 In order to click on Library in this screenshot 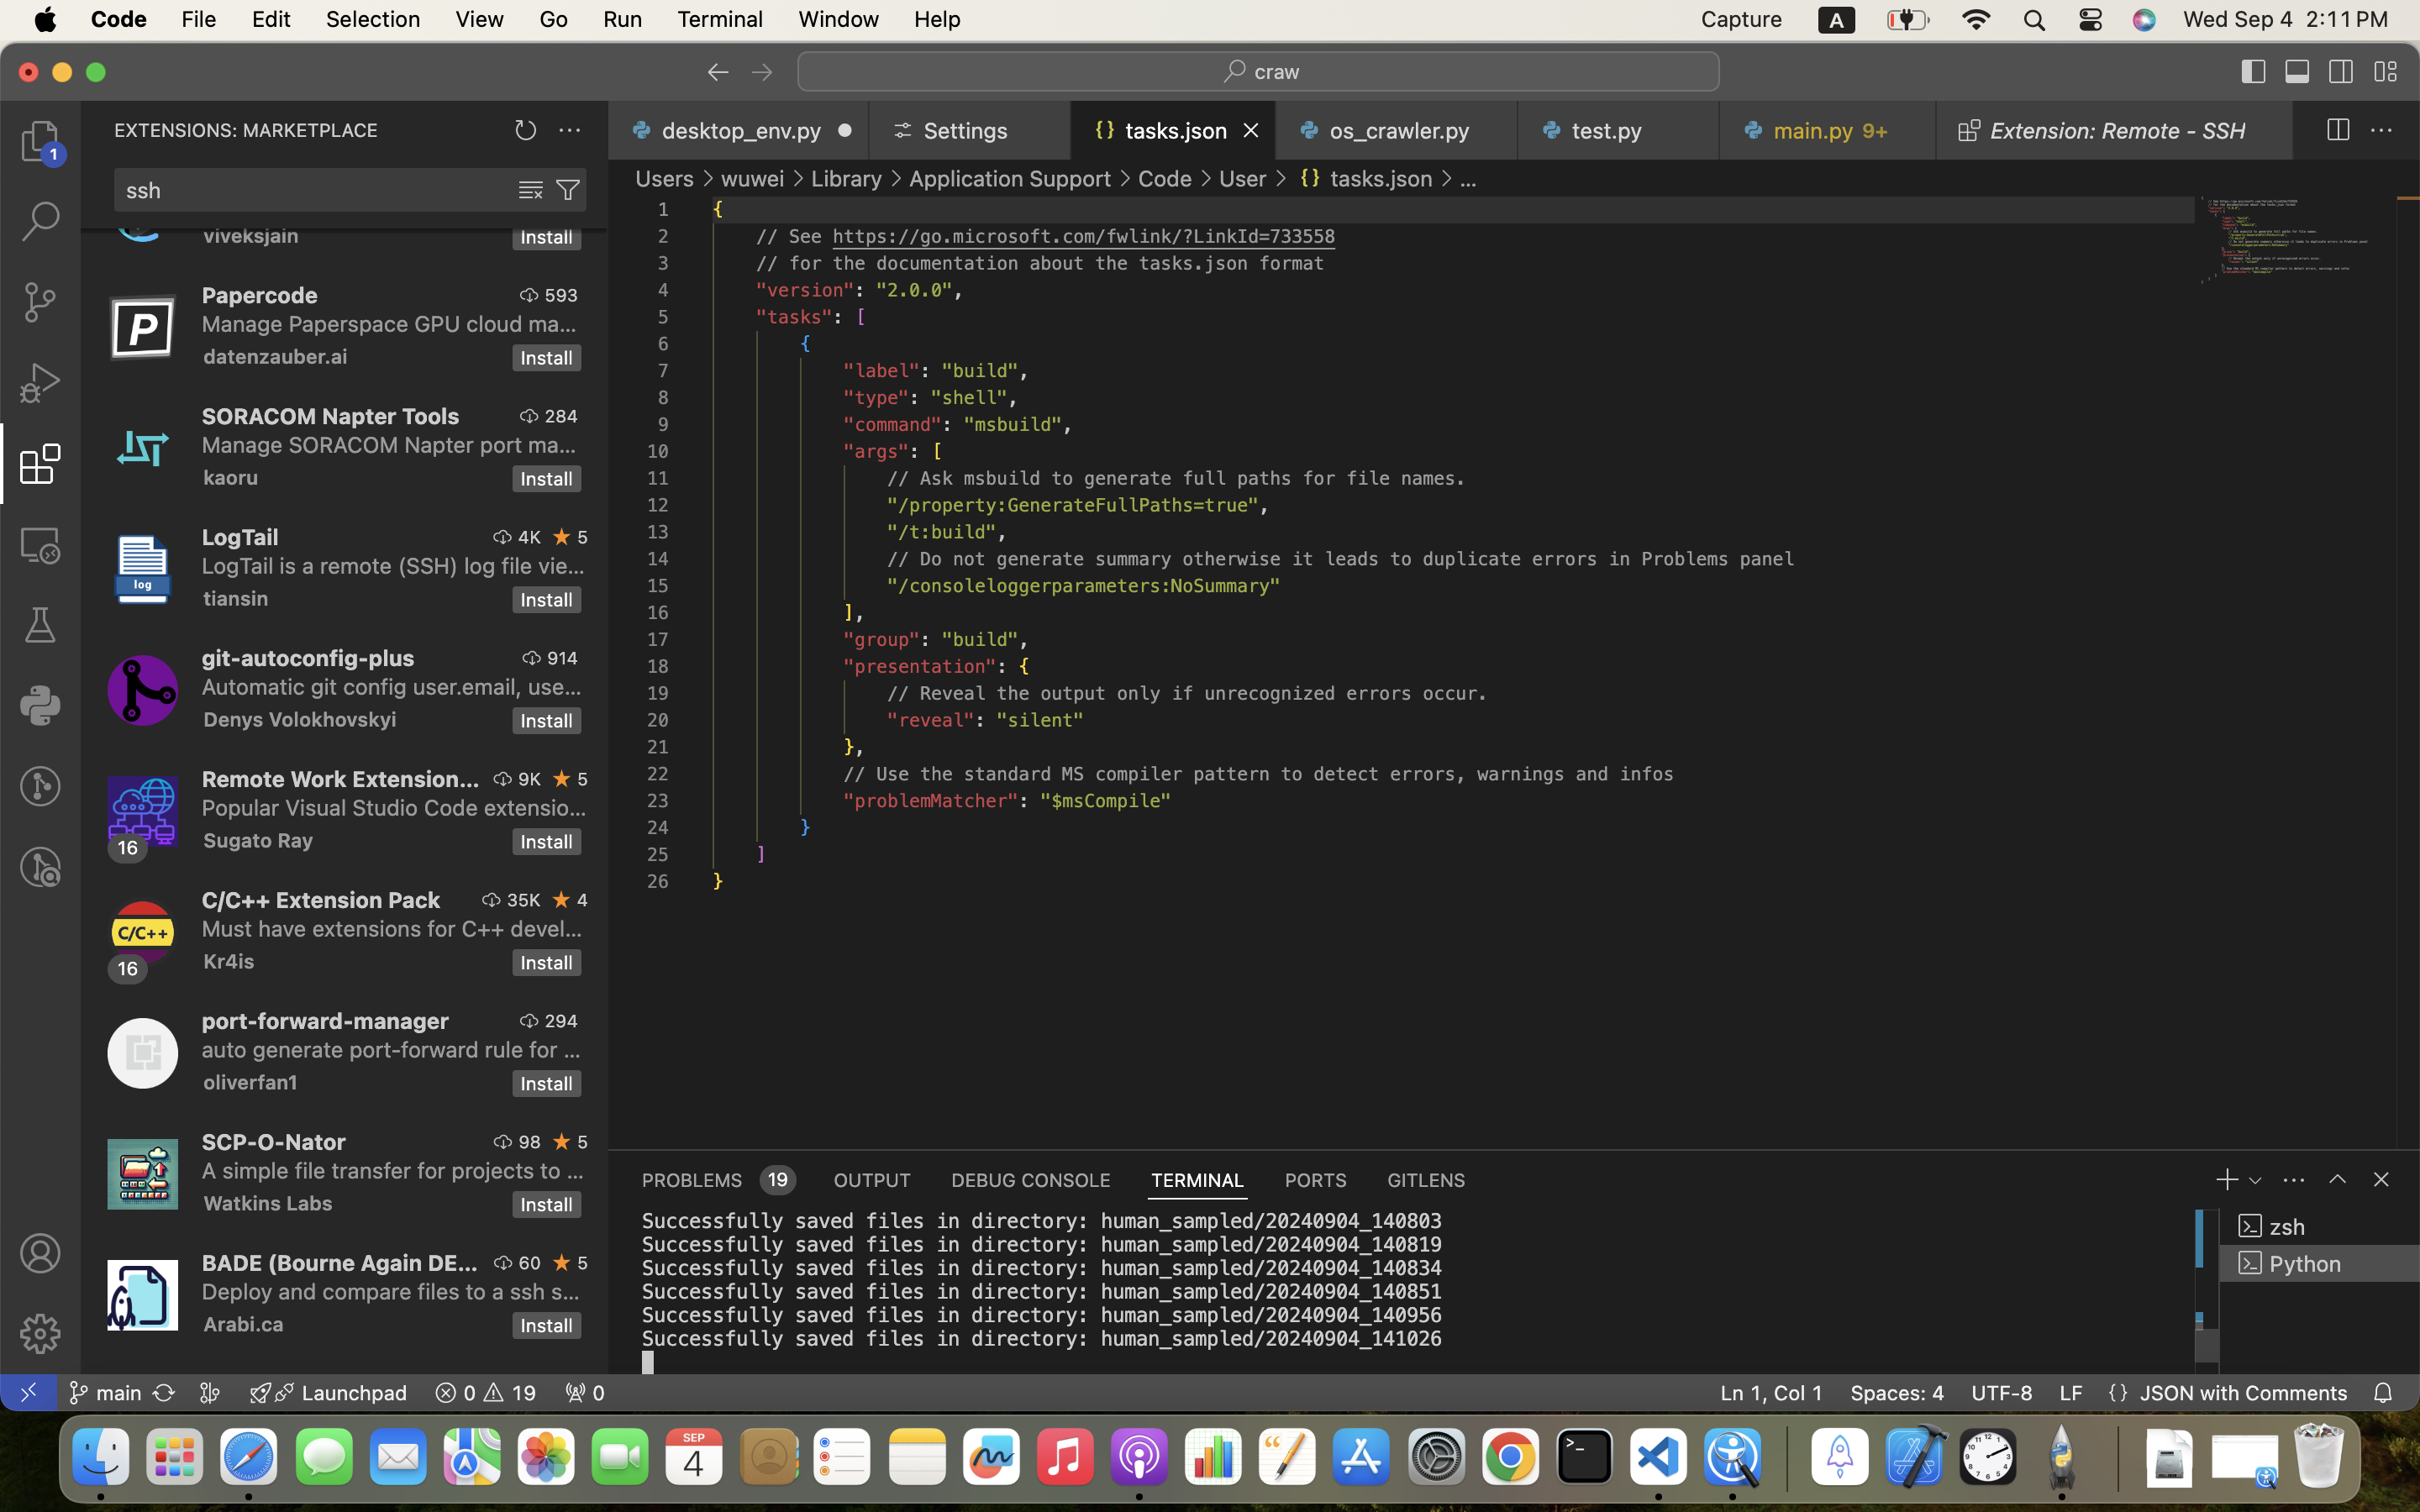, I will do `click(847, 178)`.